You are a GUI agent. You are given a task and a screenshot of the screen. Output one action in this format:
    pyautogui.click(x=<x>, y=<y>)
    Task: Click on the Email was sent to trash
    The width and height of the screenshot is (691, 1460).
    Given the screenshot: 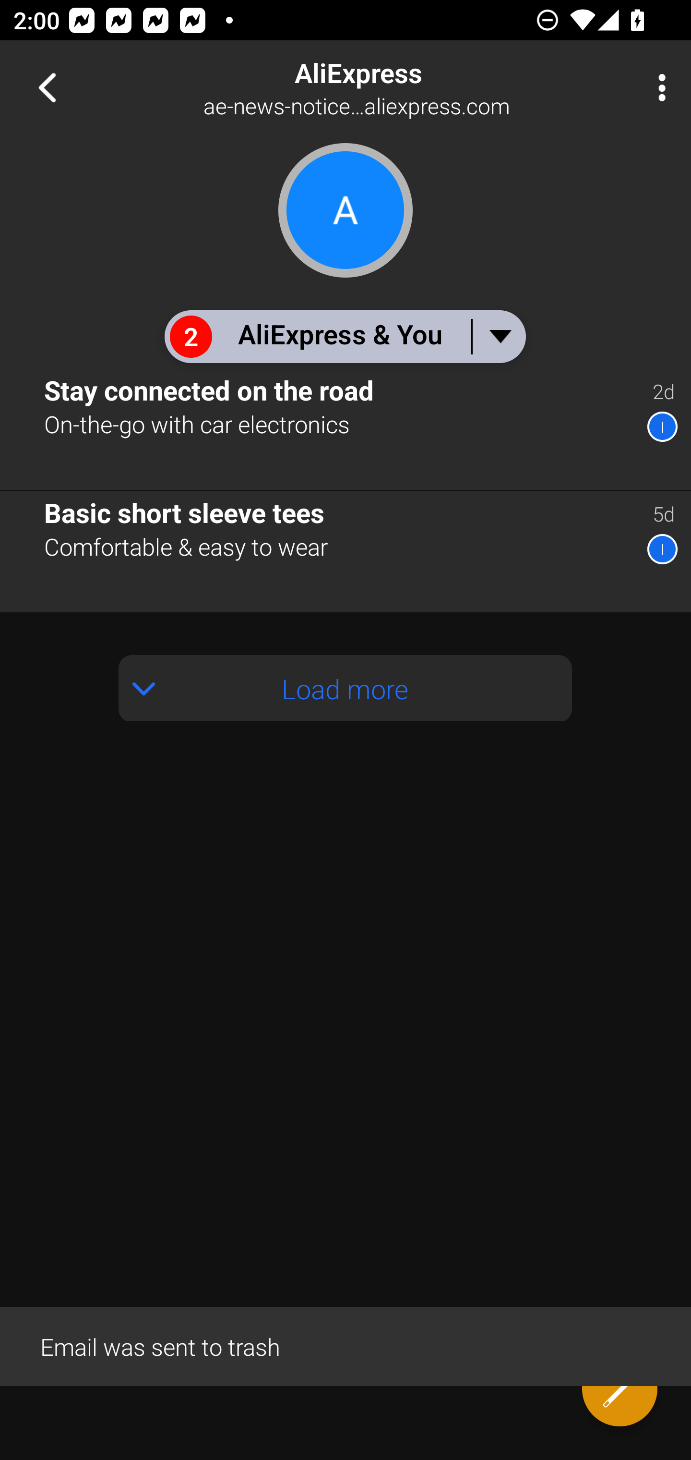 What is the action you would take?
    pyautogui.click(x=345, y=1346)
    